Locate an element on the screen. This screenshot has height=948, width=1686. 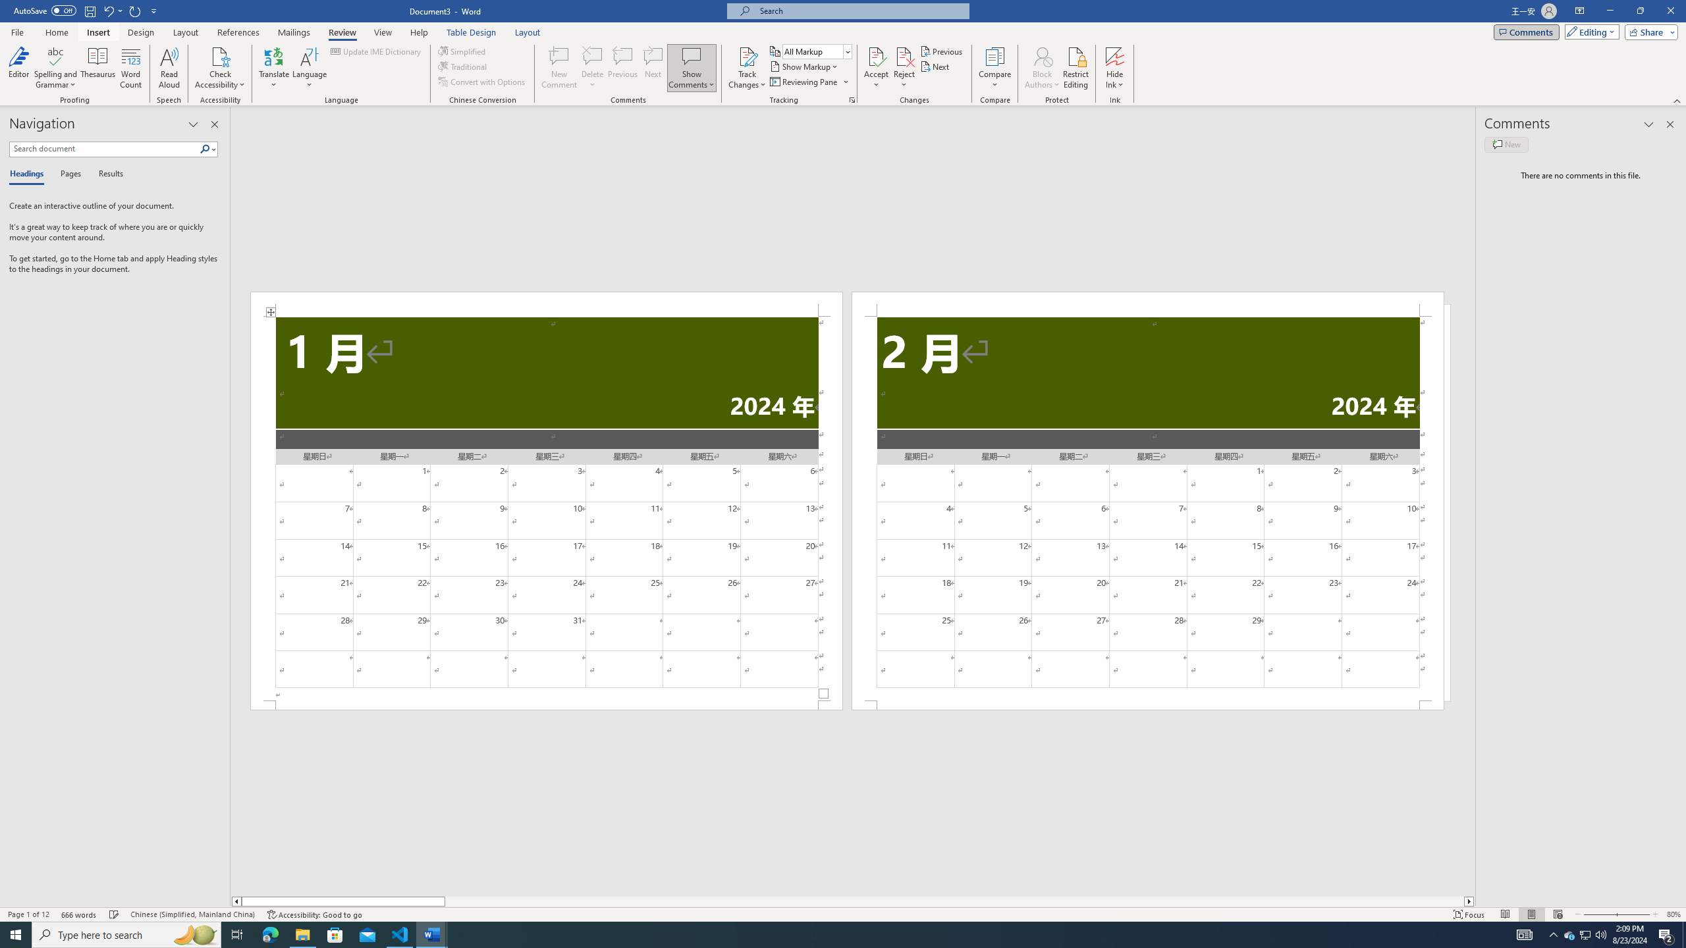
Show Comments is located at coordinates (692, 68).